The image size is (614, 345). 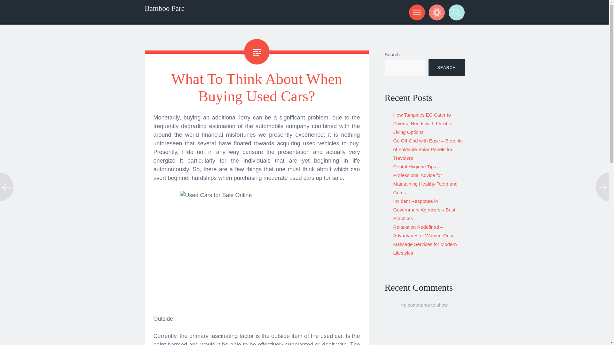 What do you see at coordinates (436, 12) in the screenshot?
I see `Widgets` at bounding box center [436, 12].